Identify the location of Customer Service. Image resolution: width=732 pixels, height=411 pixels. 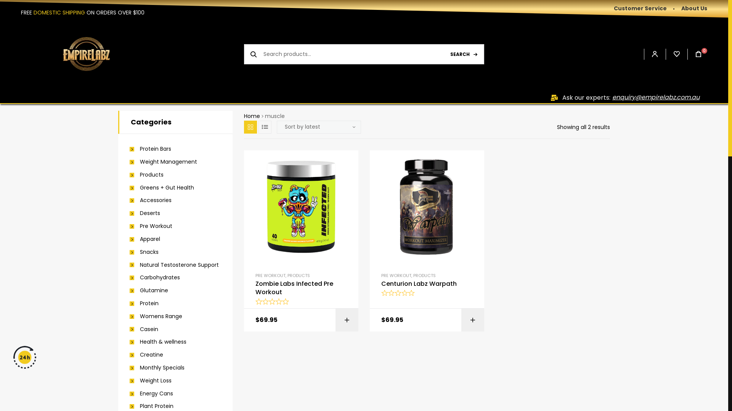
(640, 8).